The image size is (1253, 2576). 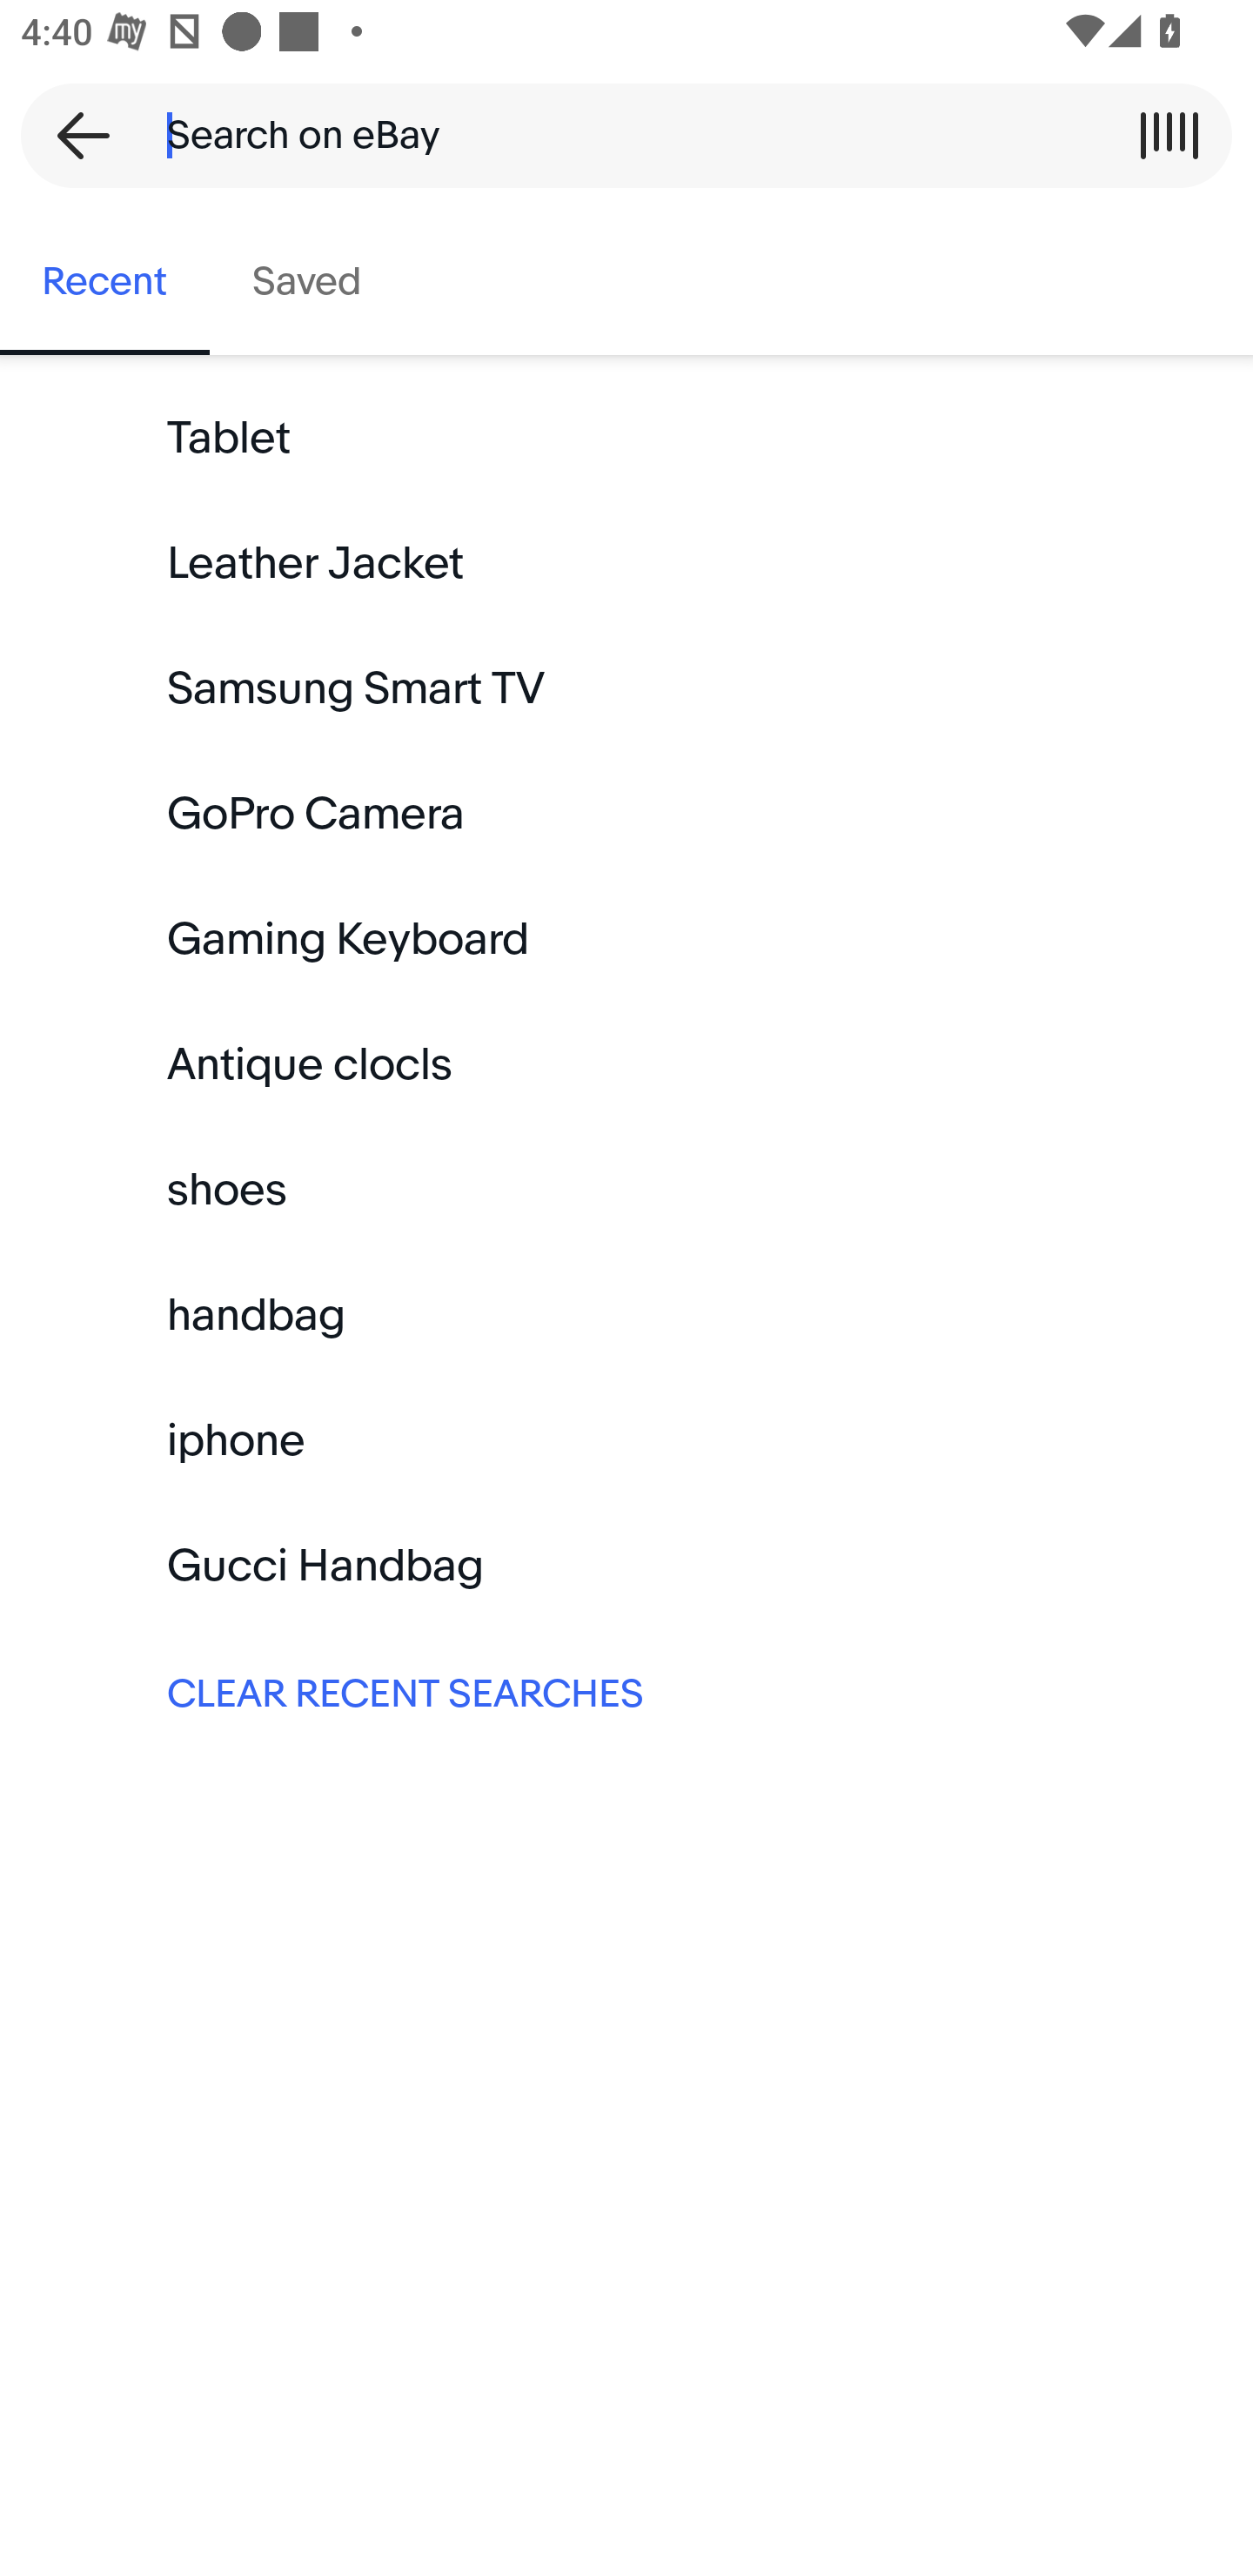 I want to click on Back, so click(x=73, y=135).